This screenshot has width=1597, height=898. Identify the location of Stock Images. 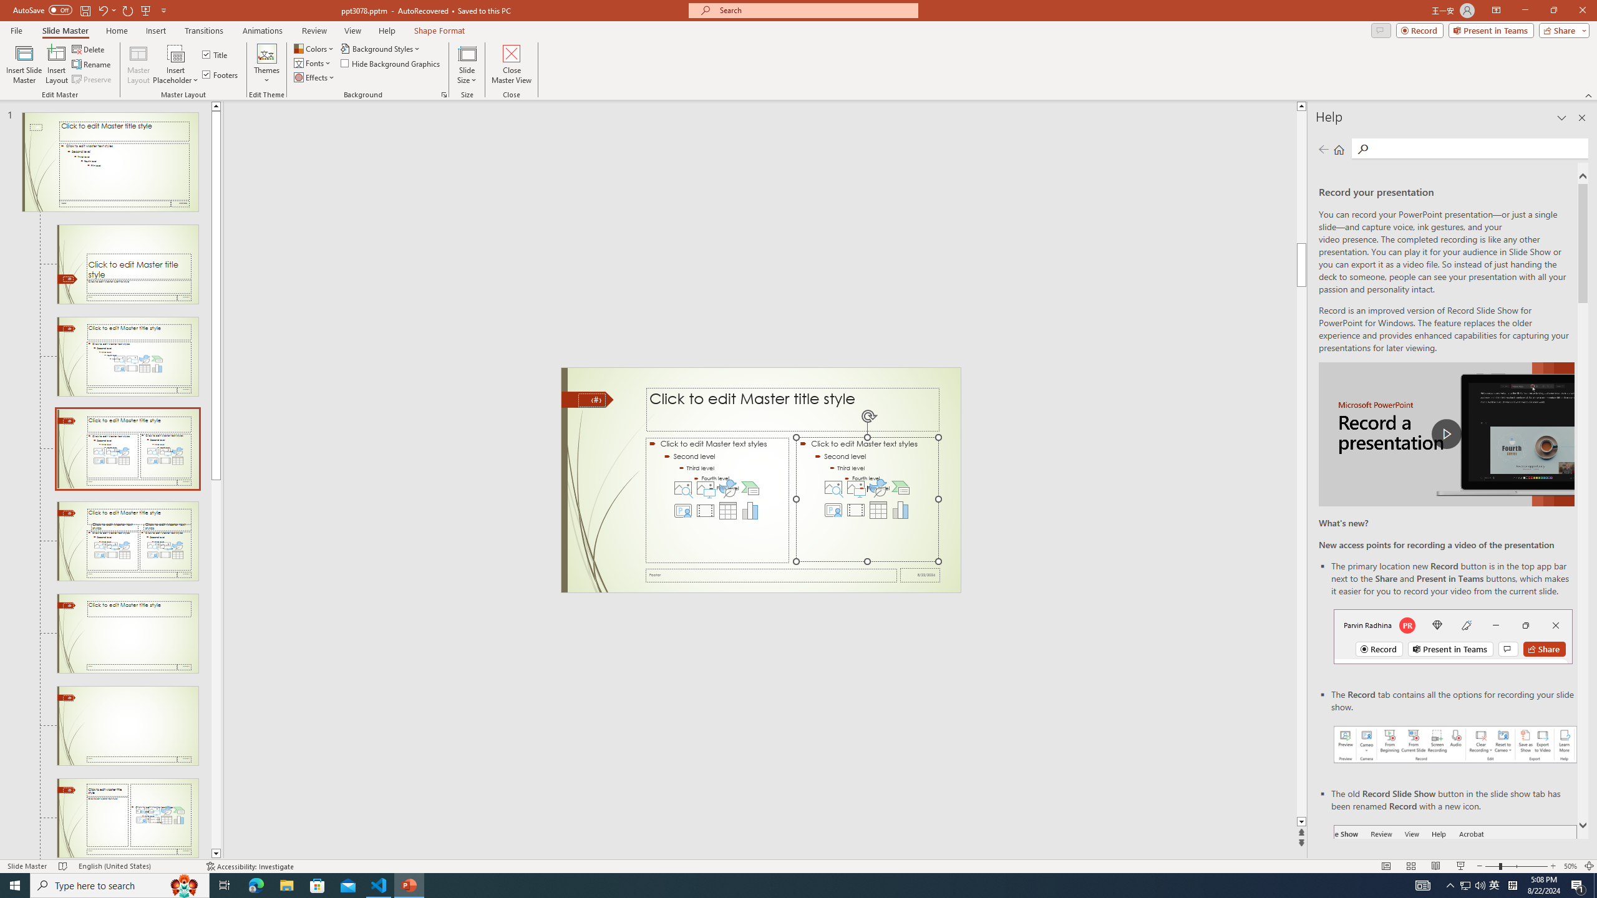
(833, 488).